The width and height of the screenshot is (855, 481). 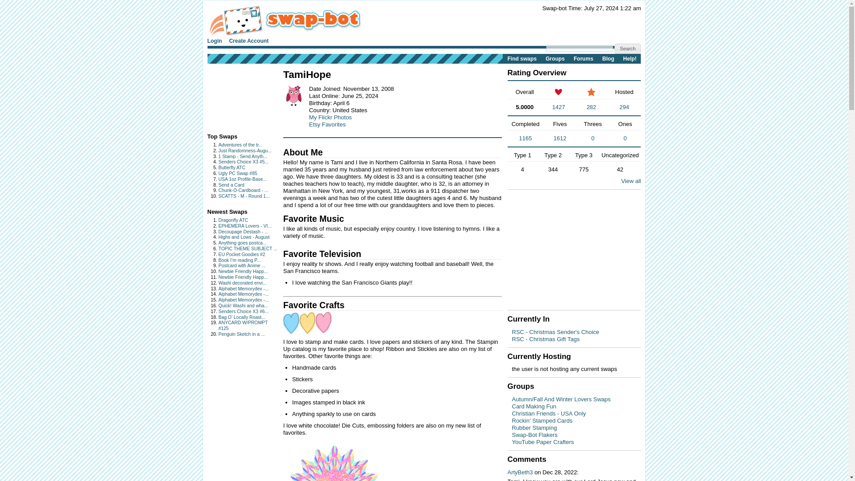 I want to click on Butterfly ATC, so click(x=231, y=167).